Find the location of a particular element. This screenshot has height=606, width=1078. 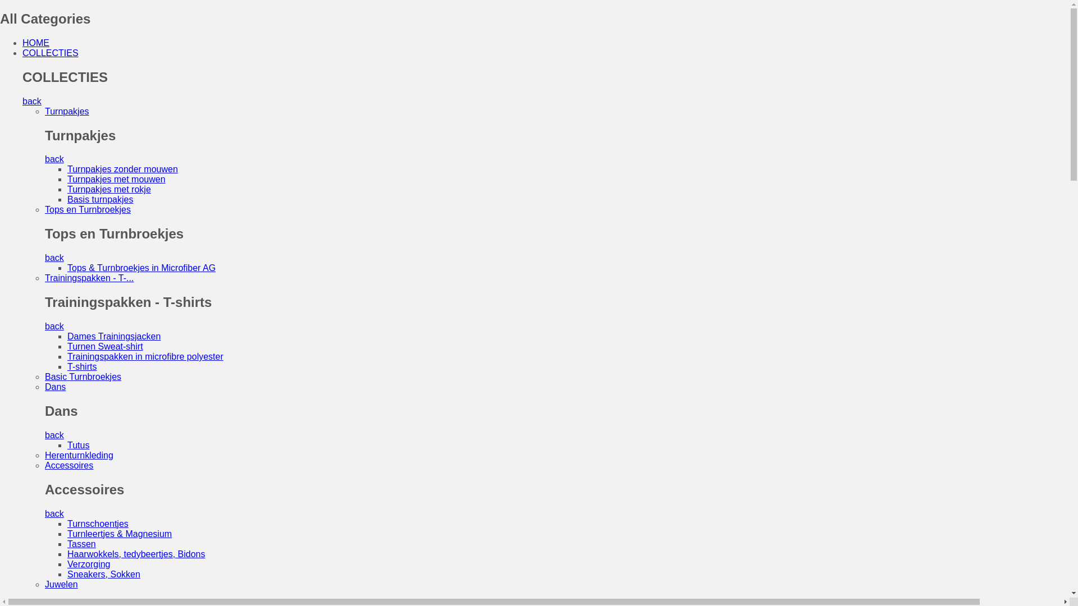

Herenturnkleding is located at coordinates (79, 456).